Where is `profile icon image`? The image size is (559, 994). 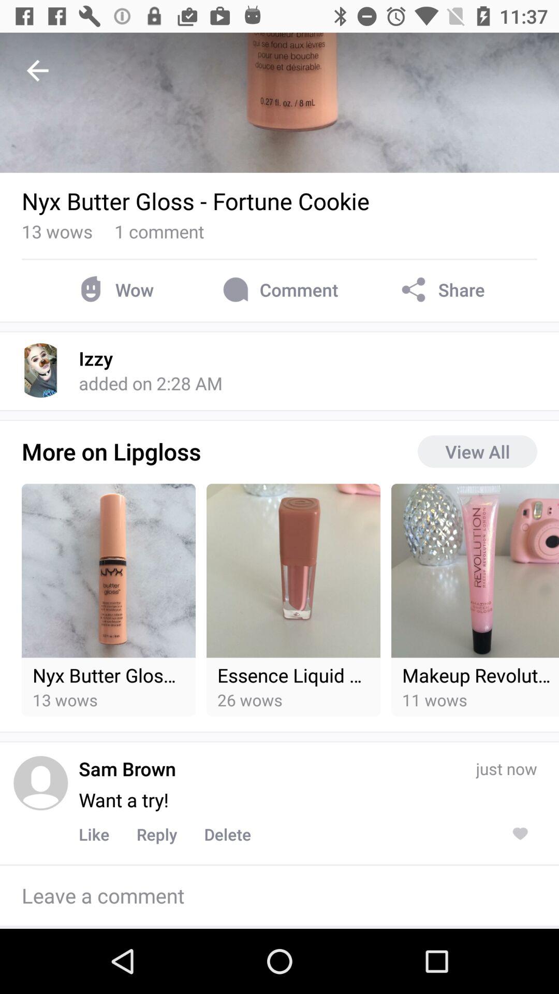
profile icon image is located at coordinates (40, 783).